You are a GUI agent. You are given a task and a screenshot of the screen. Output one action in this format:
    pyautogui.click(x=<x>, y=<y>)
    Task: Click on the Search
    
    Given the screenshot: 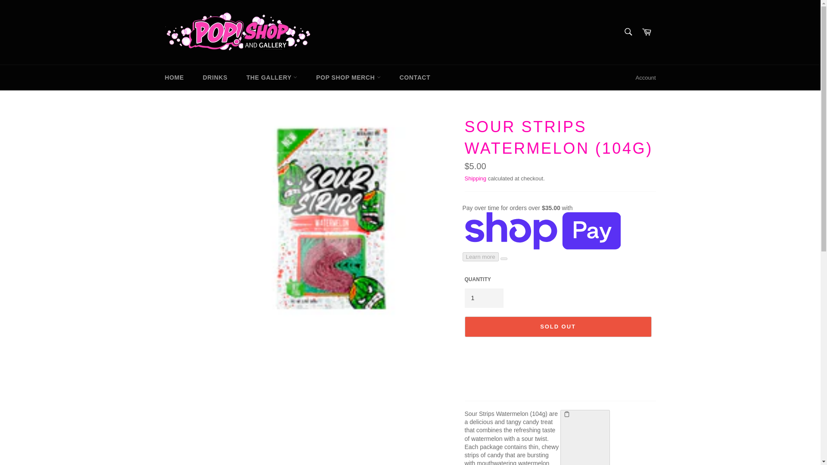 What is the action you would take?
    pyautogui.click(x=628, y=31)
    